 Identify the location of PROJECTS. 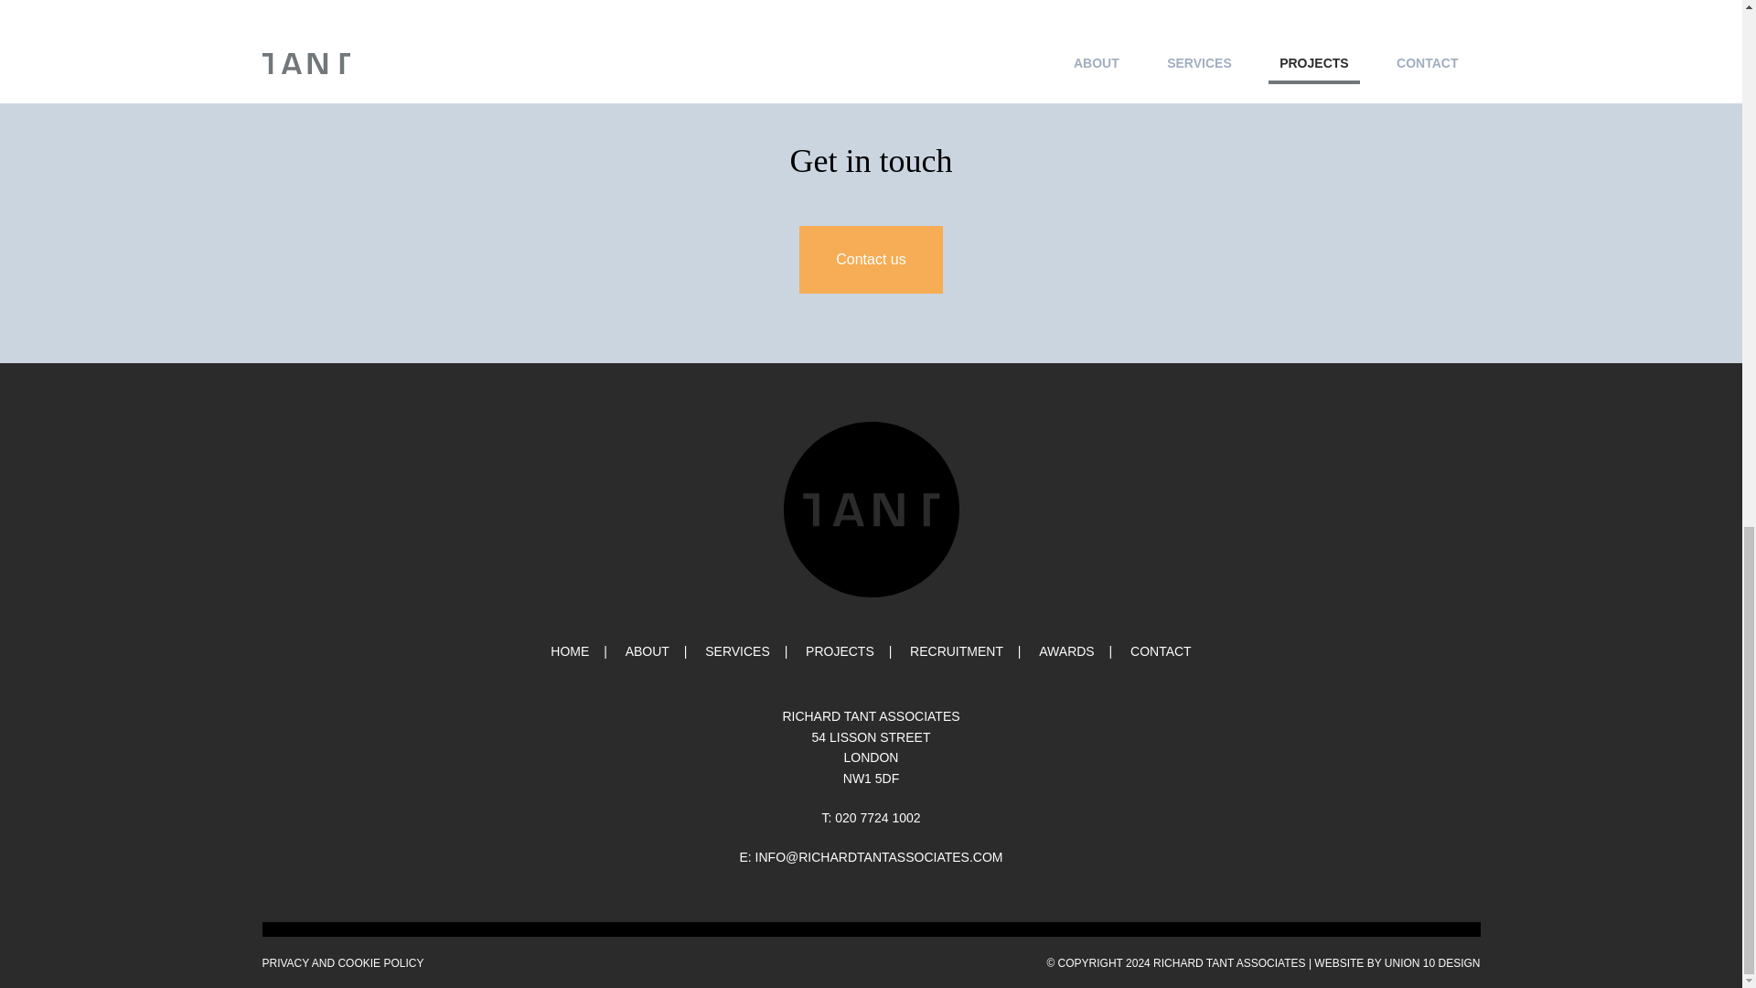
(871, 747).